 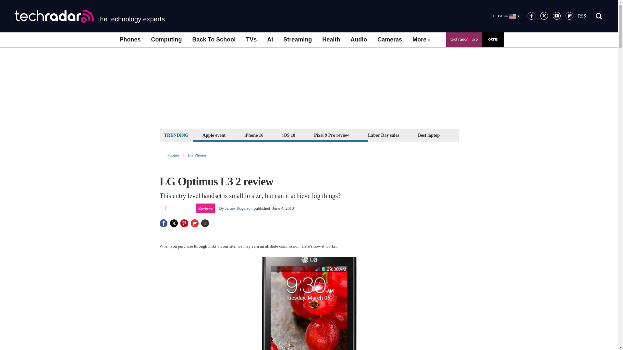 What do you see at coordinates (331, 40) in the screenshot?
I see `Health` at bounding box center [331, 40].